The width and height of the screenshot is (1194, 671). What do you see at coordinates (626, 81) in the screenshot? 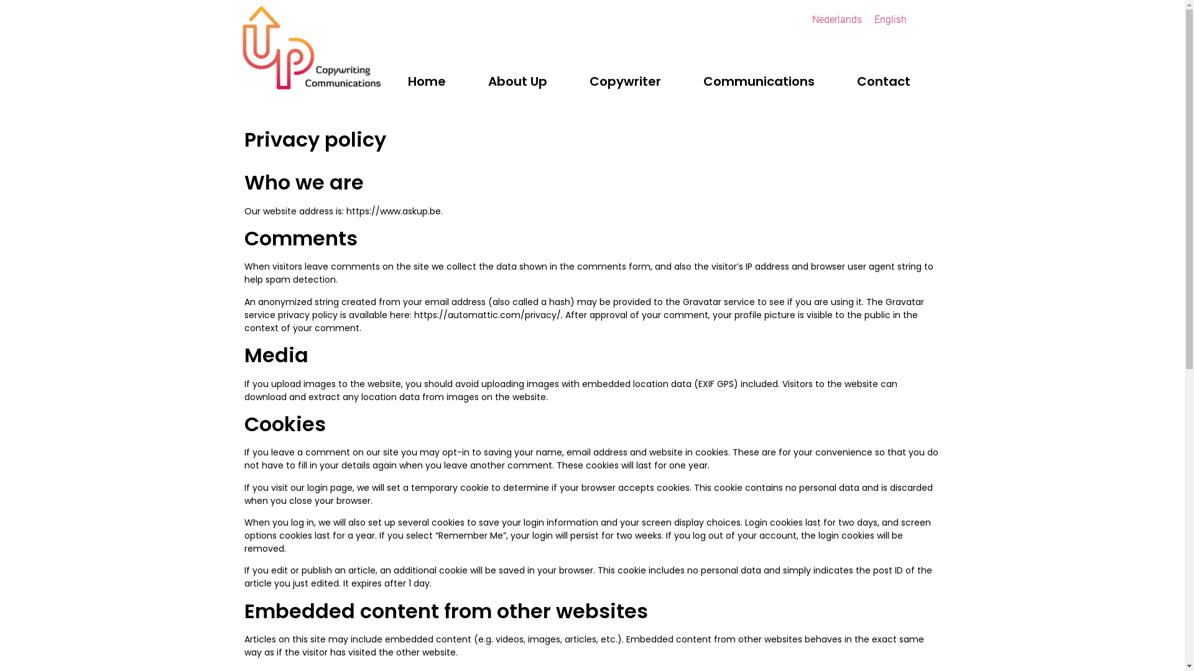
I see `Copywriter` at bounding box center [626, 81].